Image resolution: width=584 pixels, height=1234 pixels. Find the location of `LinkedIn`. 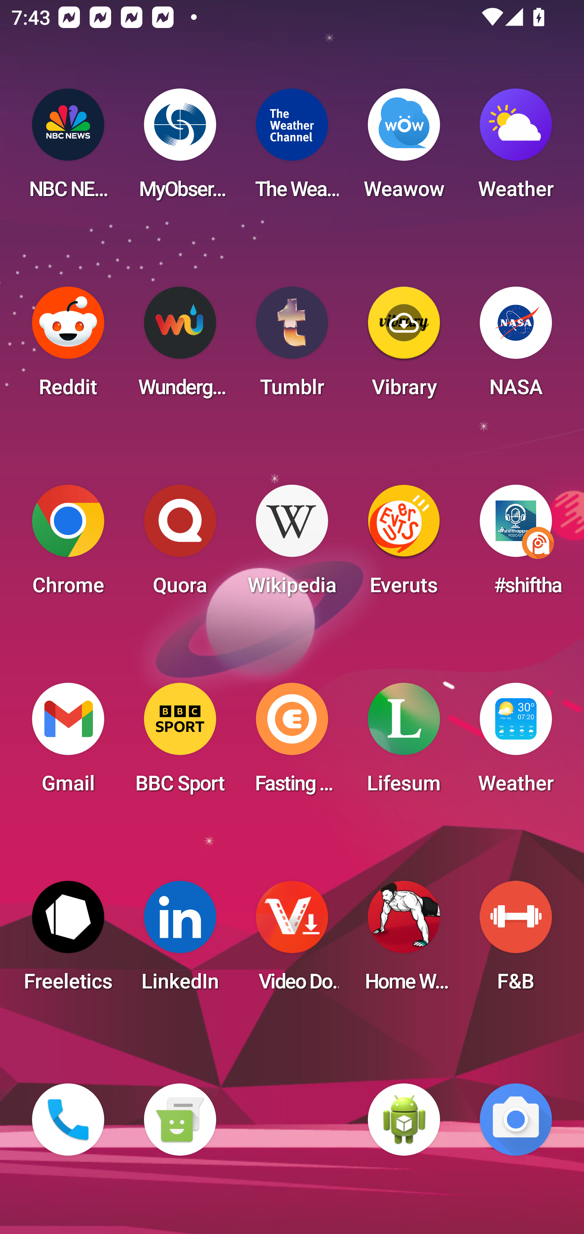

LinkedIn is located at coordinates (180, 941).